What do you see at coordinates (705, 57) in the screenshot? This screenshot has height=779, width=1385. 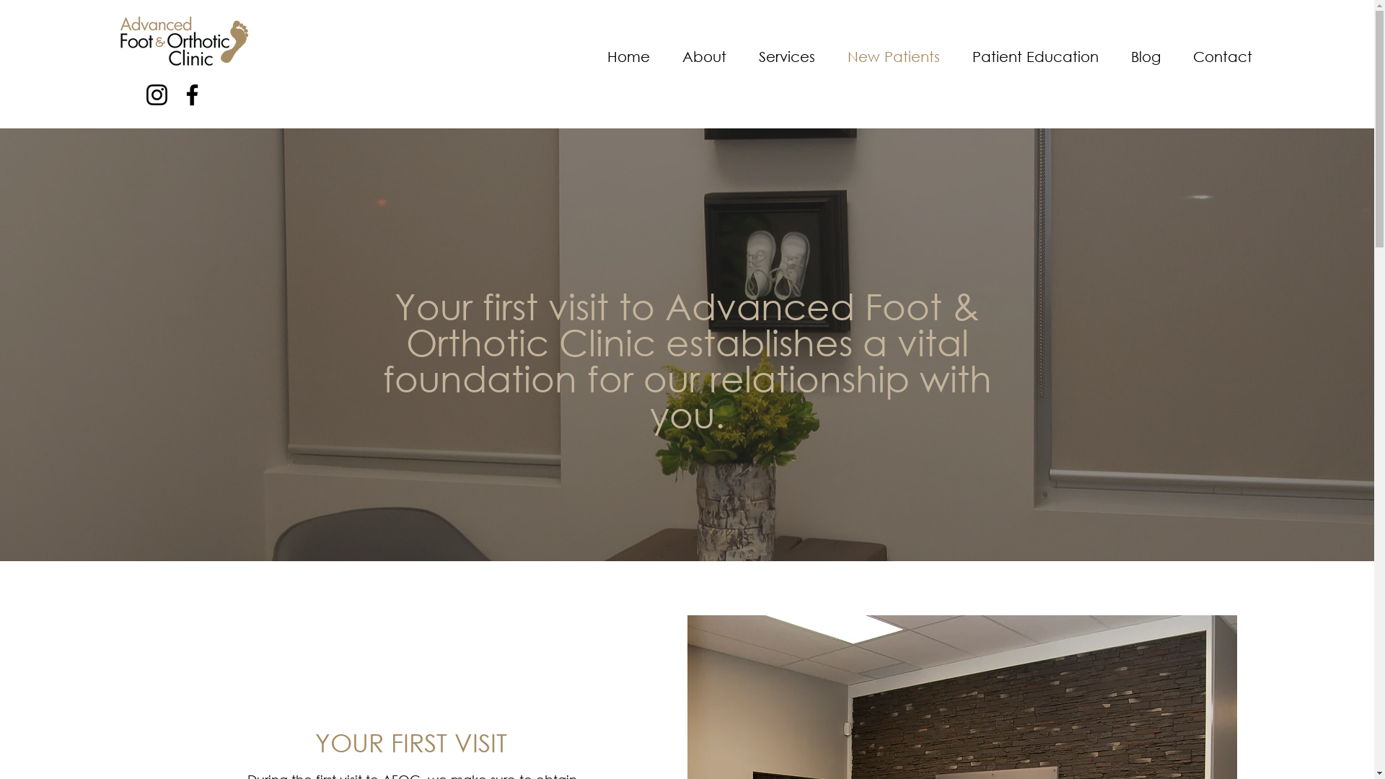 I see `About` at bounding box center [705, 57].